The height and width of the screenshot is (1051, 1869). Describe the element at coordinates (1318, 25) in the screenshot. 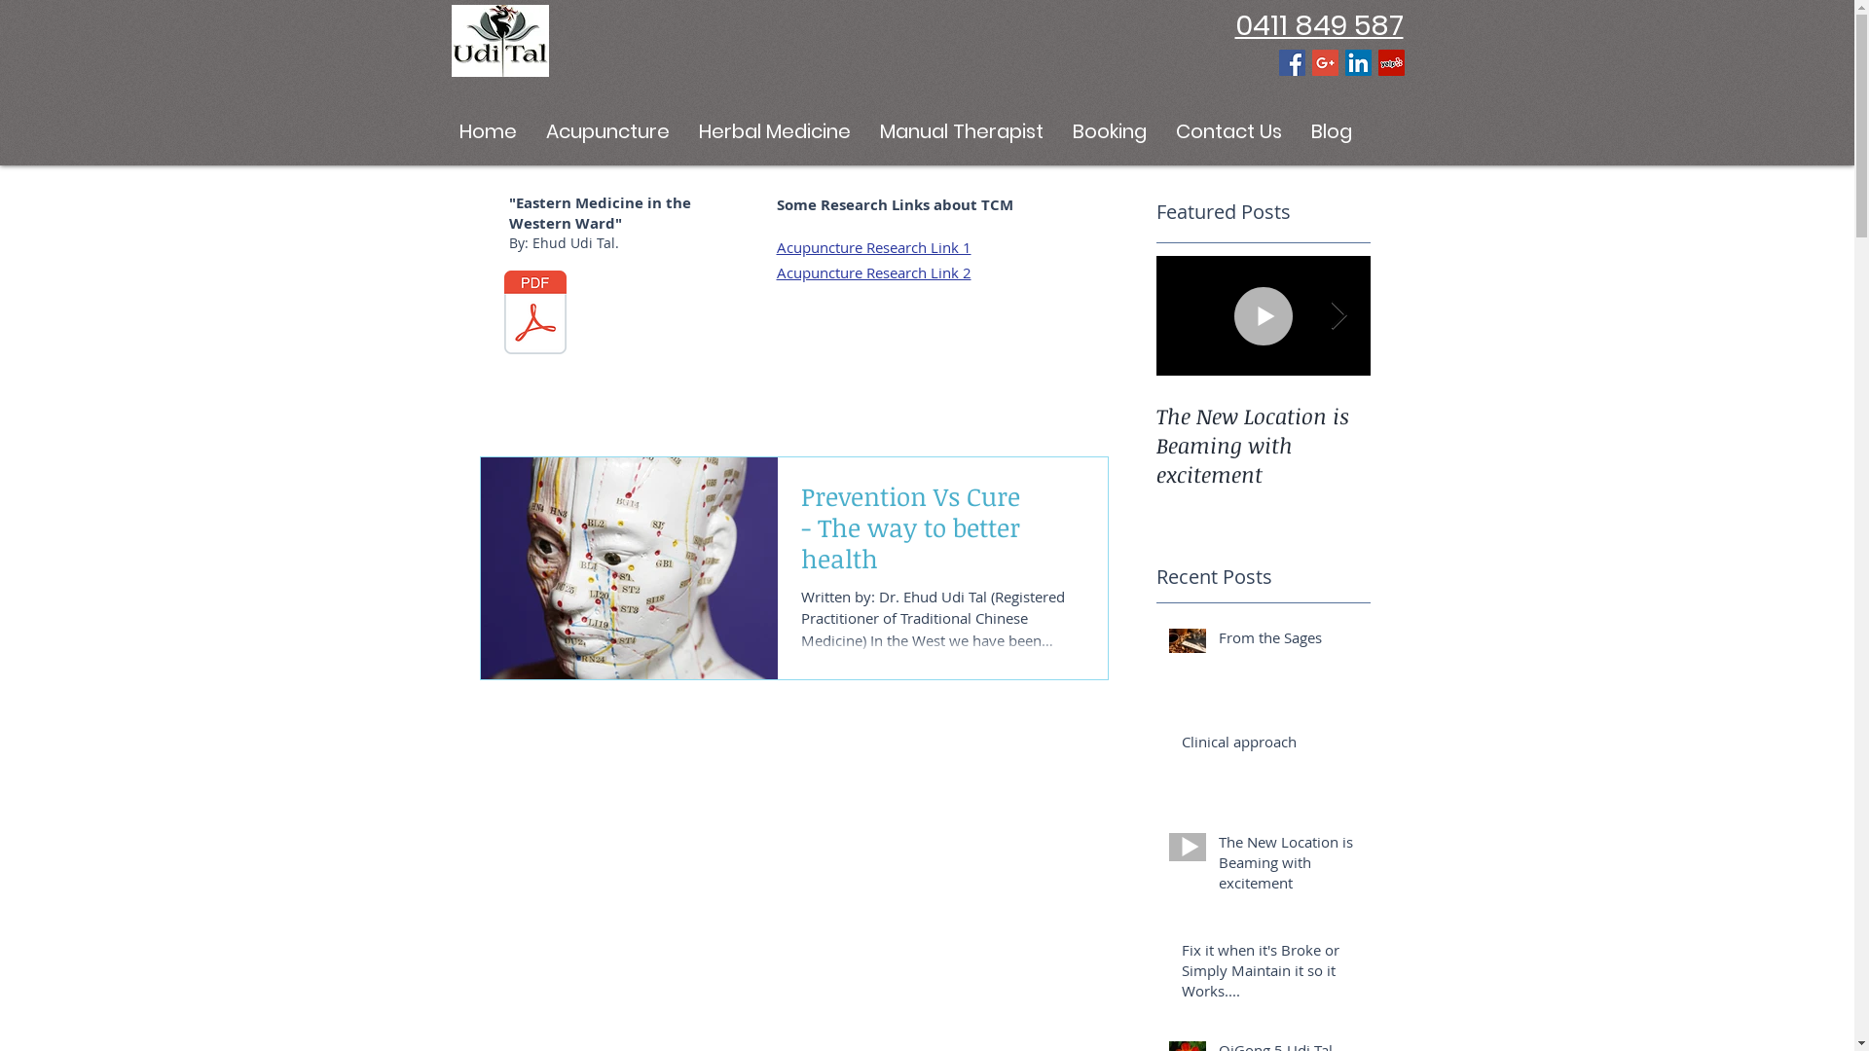

I see `0411 849 587` at that location.